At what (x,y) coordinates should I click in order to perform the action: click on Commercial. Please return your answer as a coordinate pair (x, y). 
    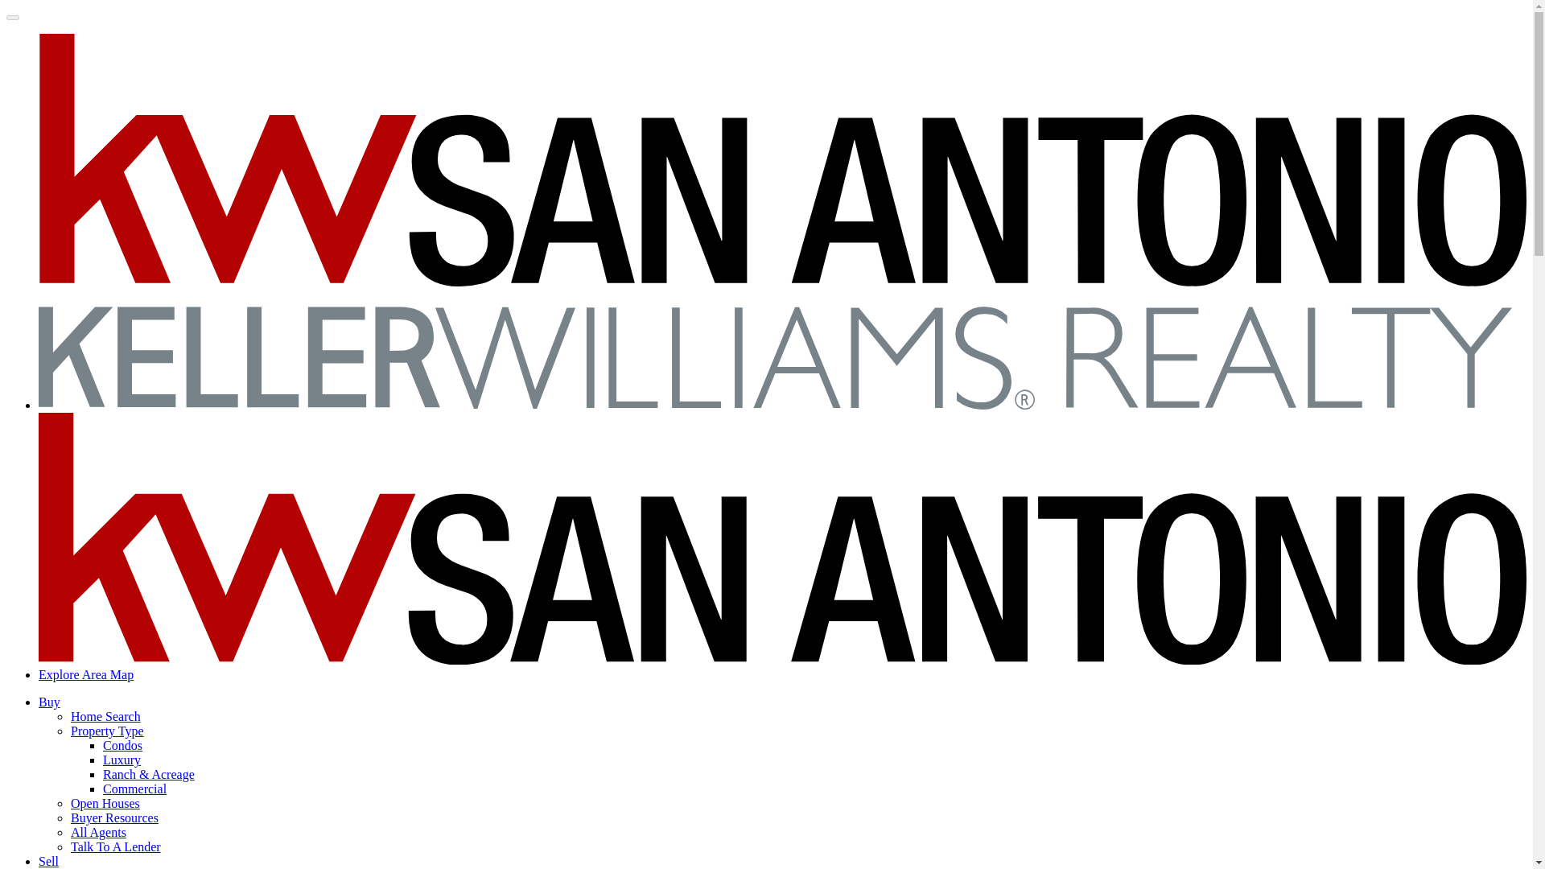
    Looking at the image, I should click on (135, 789).